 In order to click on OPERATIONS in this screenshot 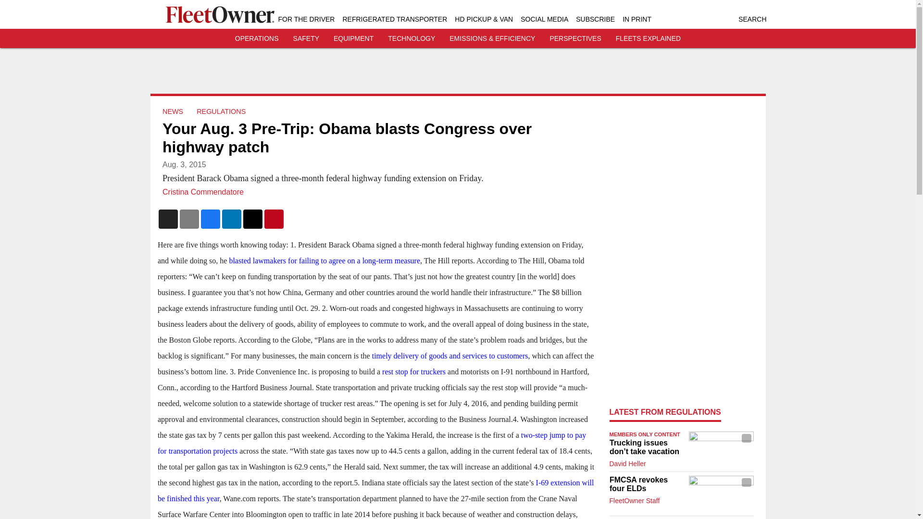, I will do `click(257, 38)`.